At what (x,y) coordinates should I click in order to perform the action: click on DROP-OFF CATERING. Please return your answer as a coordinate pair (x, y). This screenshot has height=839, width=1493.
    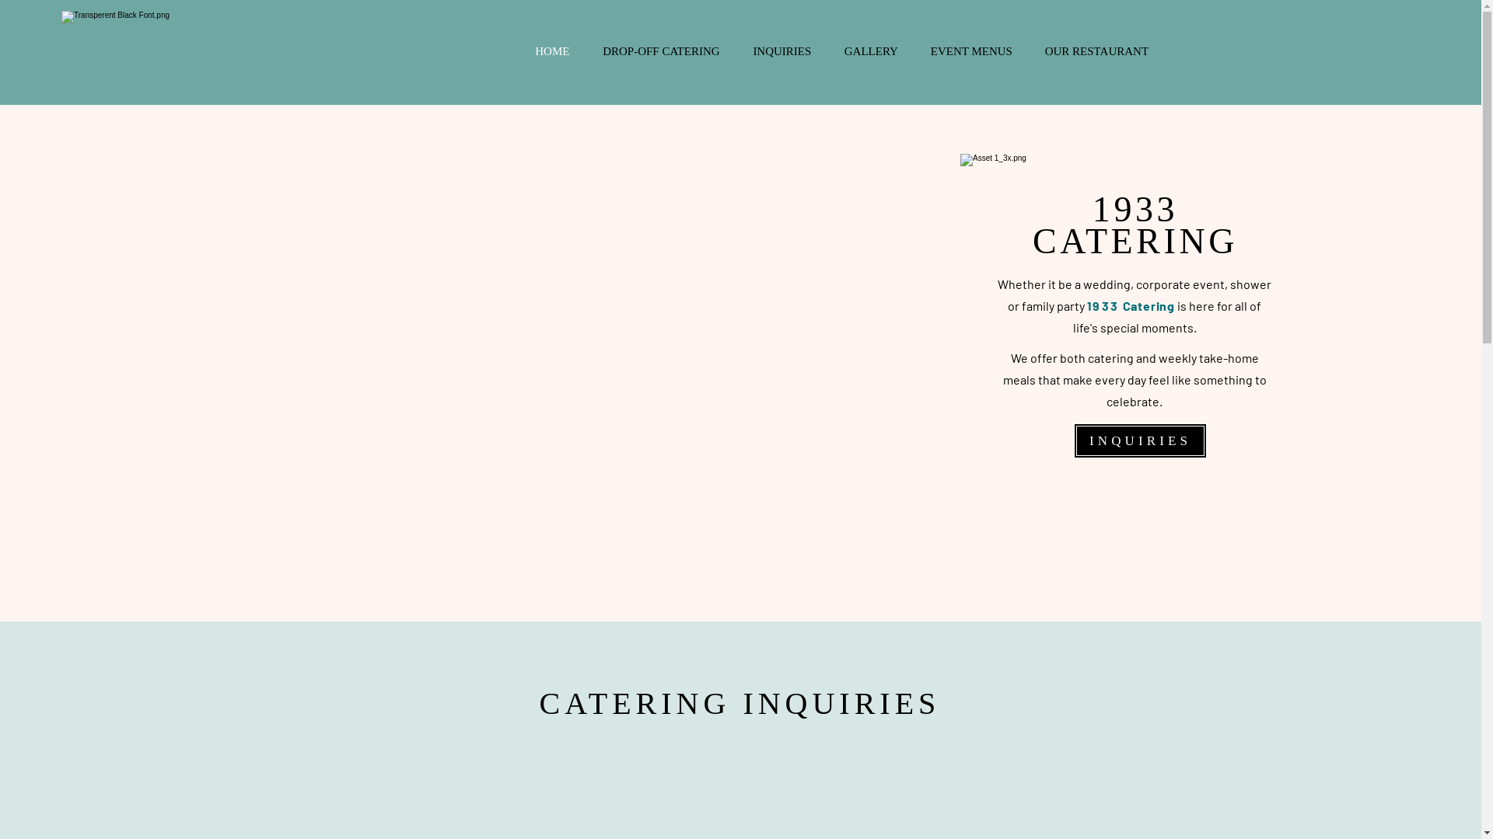
    Looking at the image, I should click on (661, 51).